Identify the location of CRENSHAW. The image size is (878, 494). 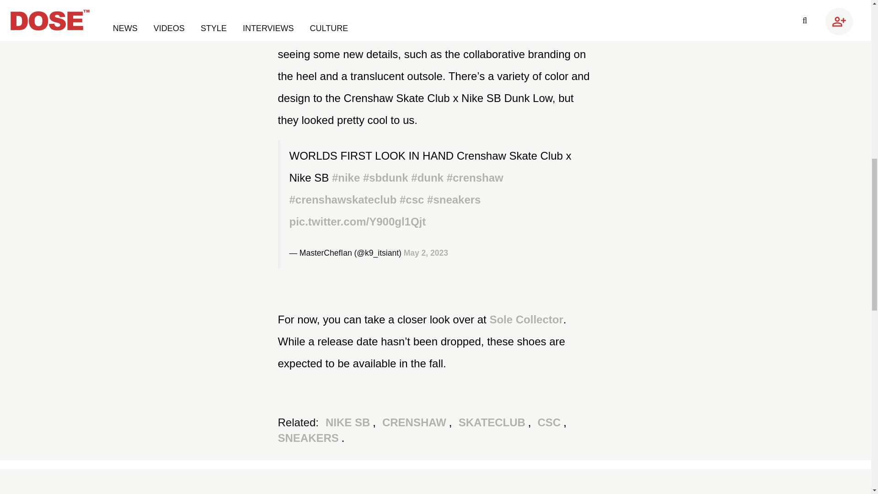
(416, 423).